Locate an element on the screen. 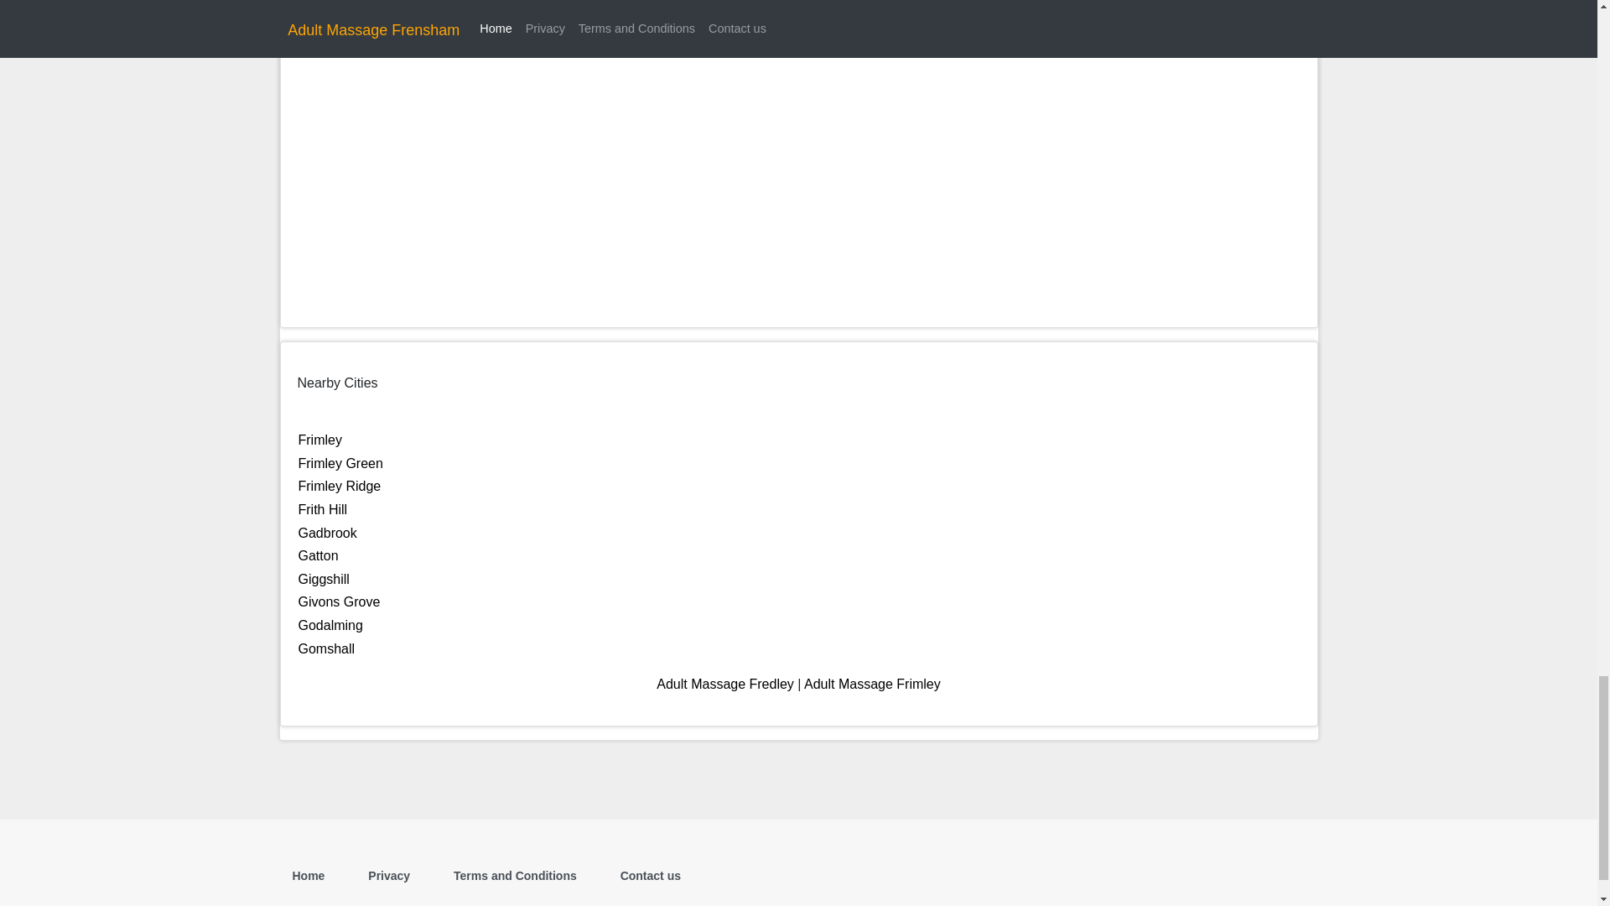 The width and height of the screenshot is (1610, 906). Frith Hill is located at coordinates (322, 509).